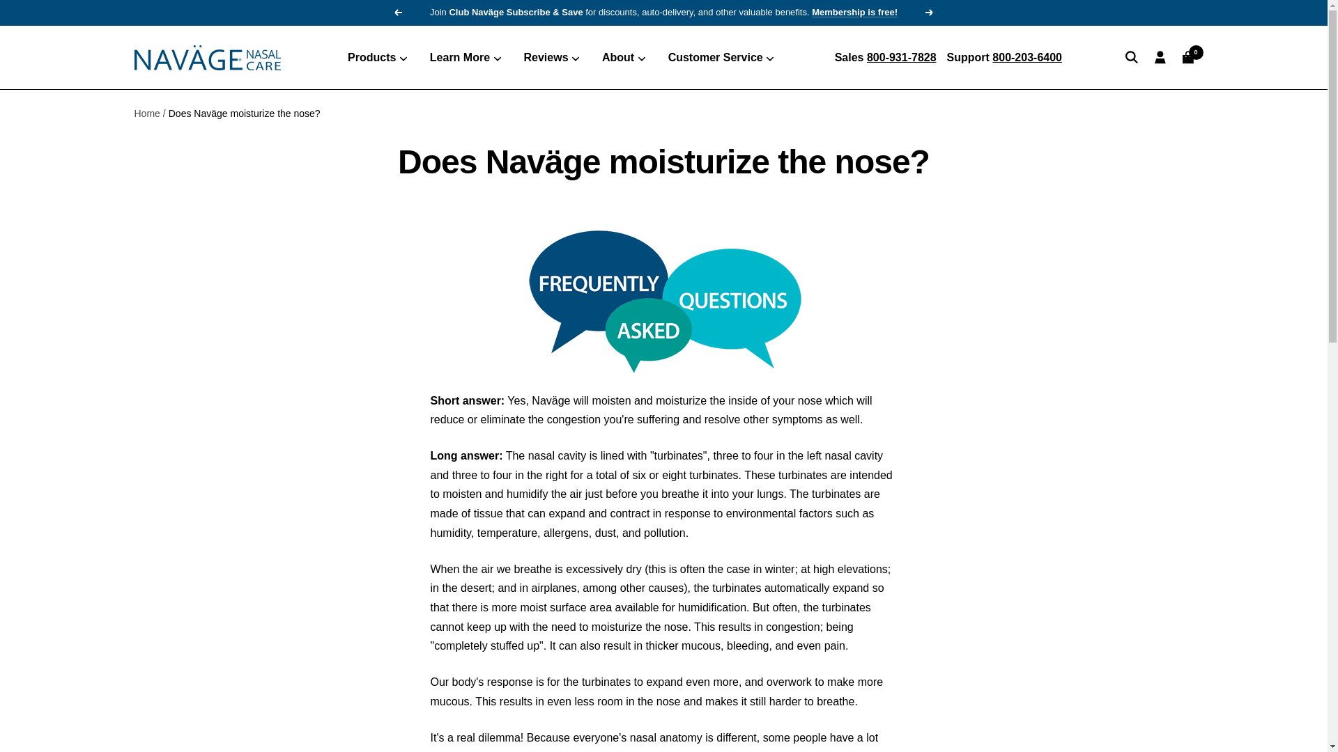  I want to click on 800-203-6400, so click(1027, 57).